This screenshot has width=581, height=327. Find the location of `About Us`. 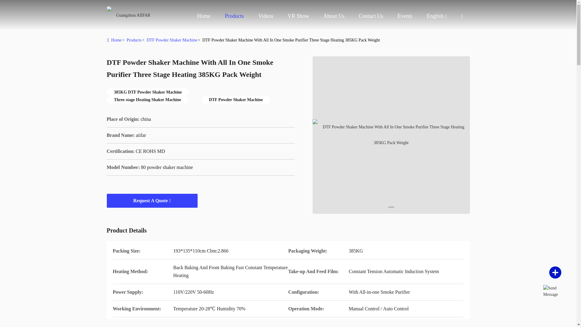

About Us is located at coordinates (334, 16).